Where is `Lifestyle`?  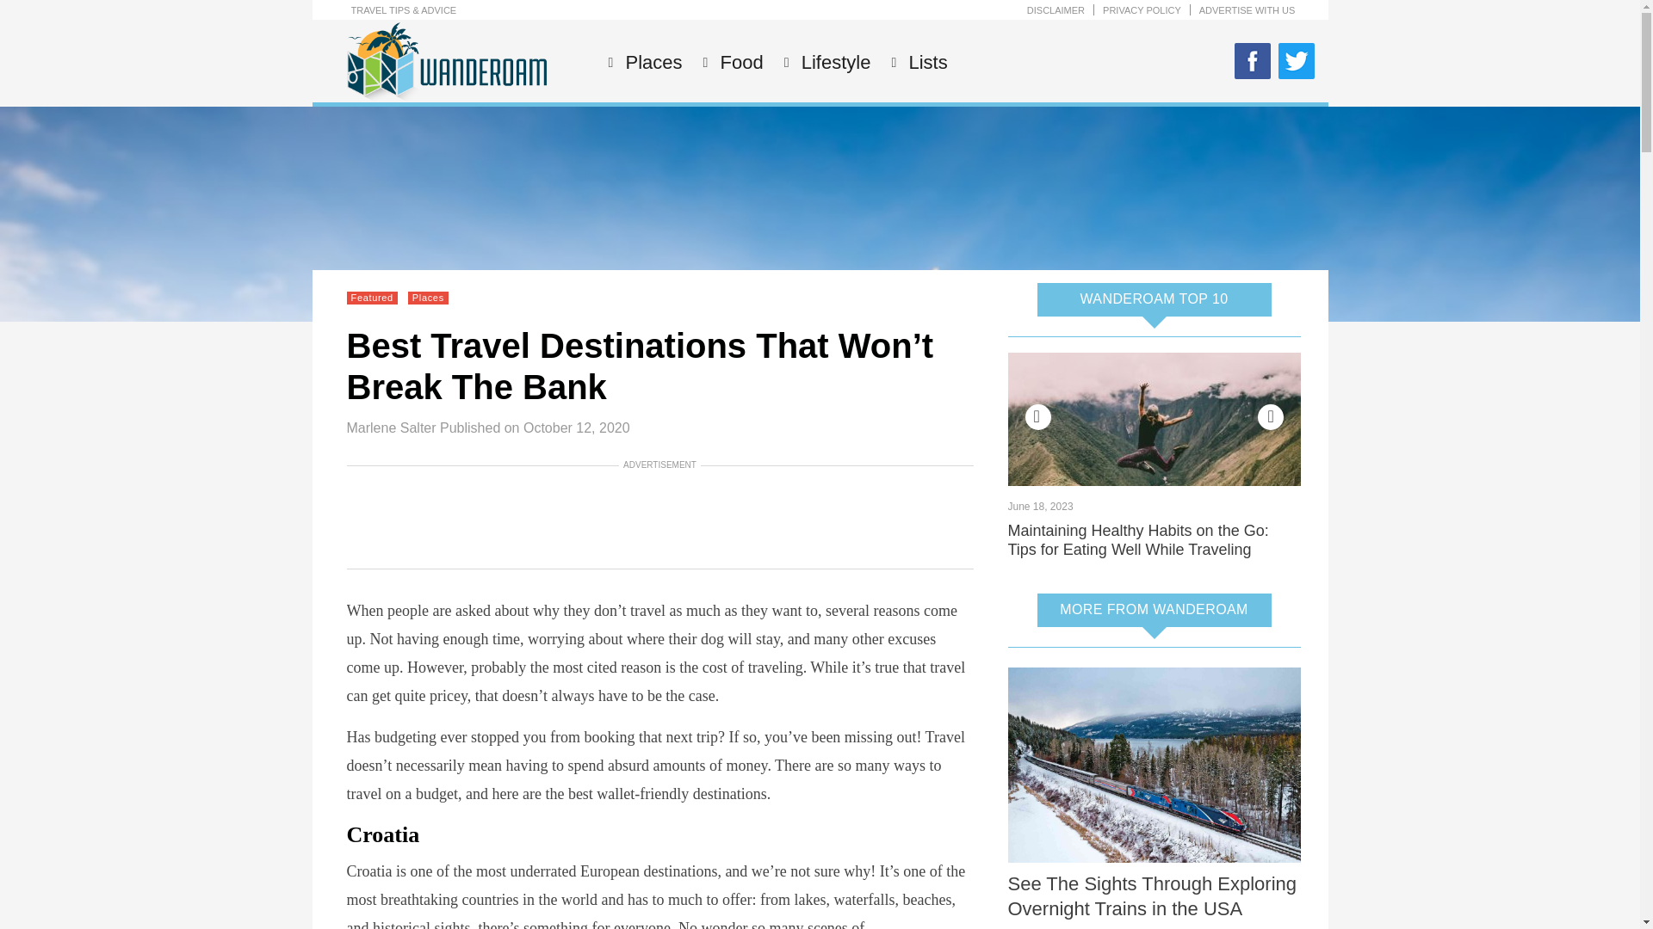
Lifestyle is located at coordinates (833, 62).